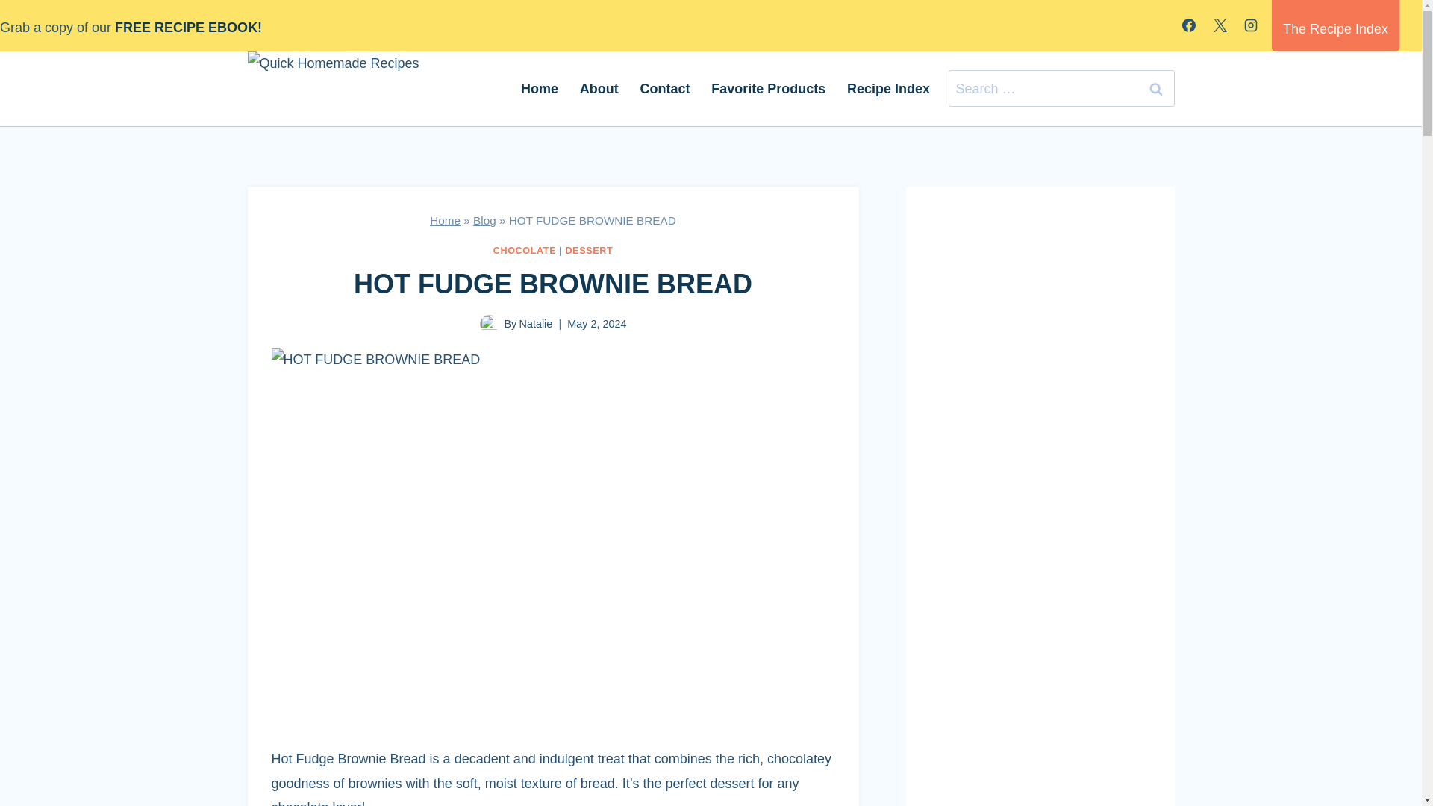 The width and height of the screenshot is (1433, 806). Describe the element at coordinates (539, 88) in the screenshot. I see `Home` at that location.